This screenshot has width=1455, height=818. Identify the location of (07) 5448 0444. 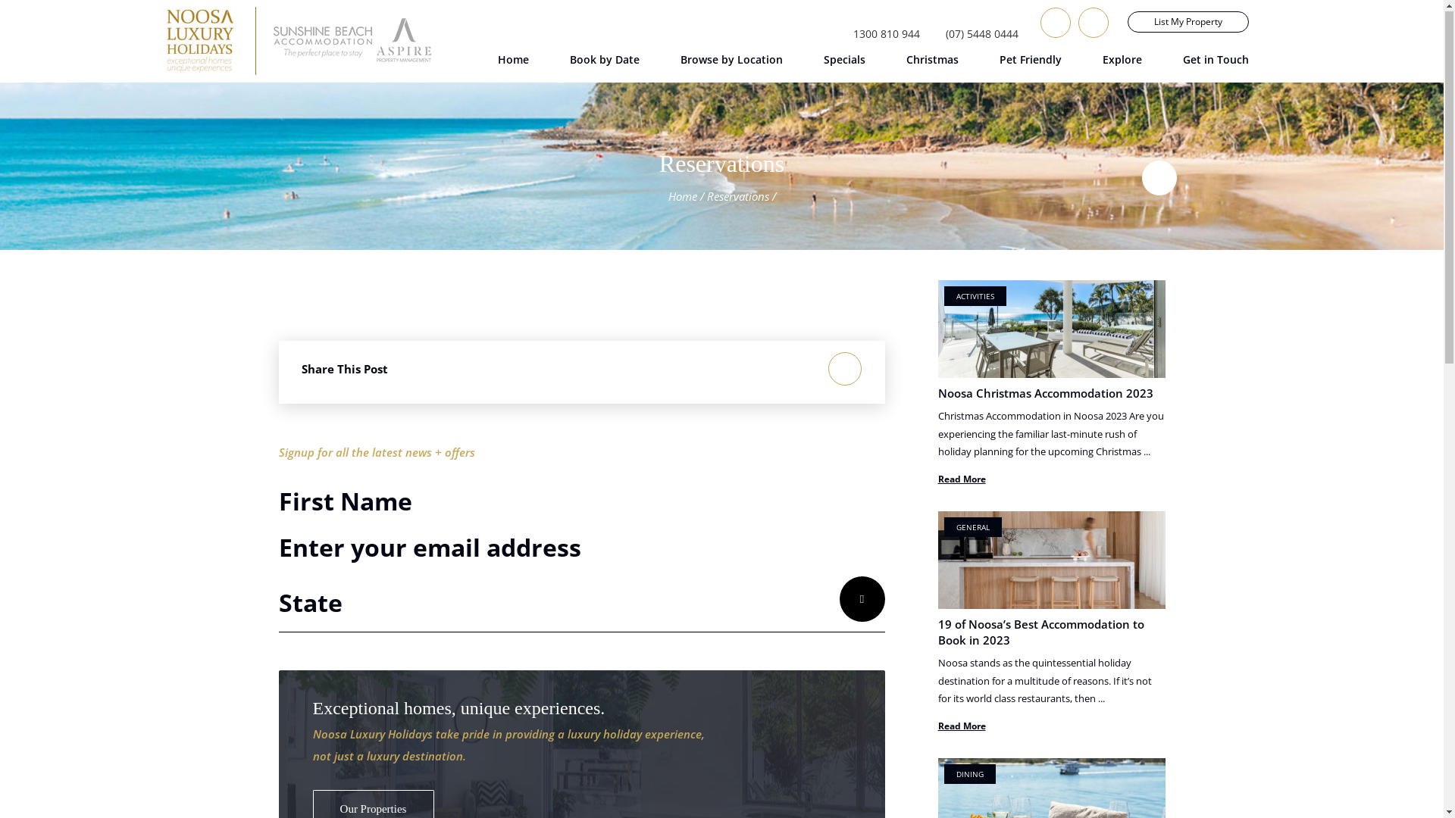
(978, 35).